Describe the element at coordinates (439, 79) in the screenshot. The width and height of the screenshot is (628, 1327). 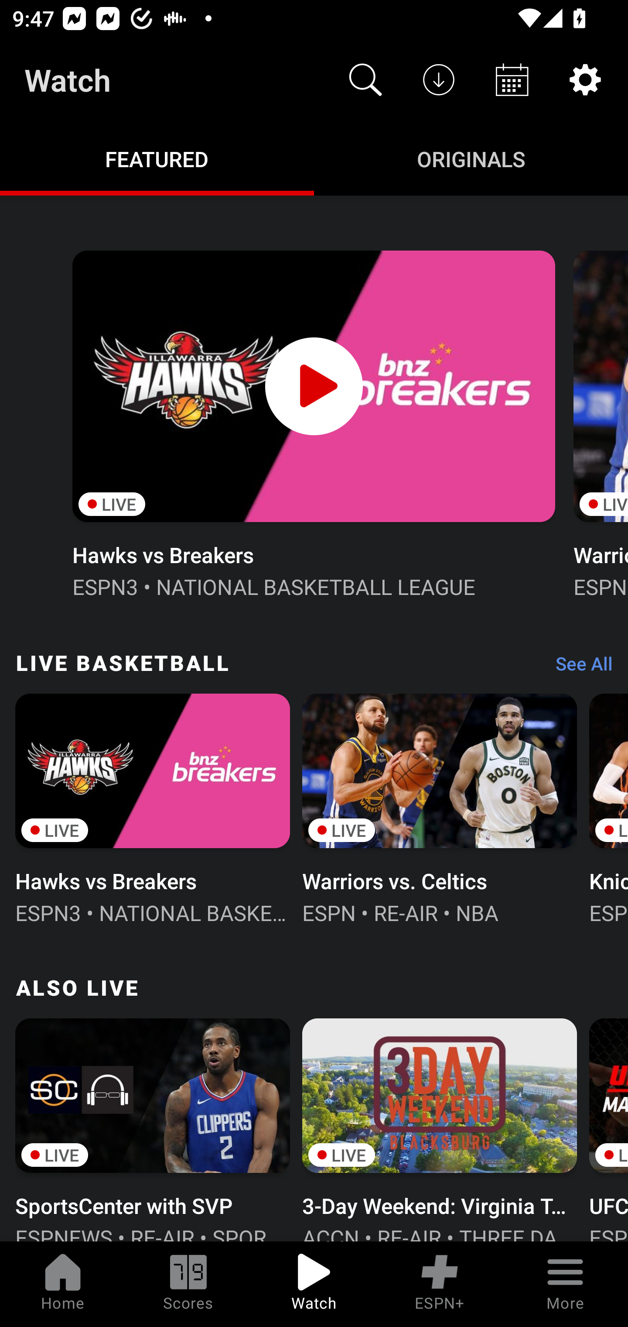
I see `Downloads` at that location.